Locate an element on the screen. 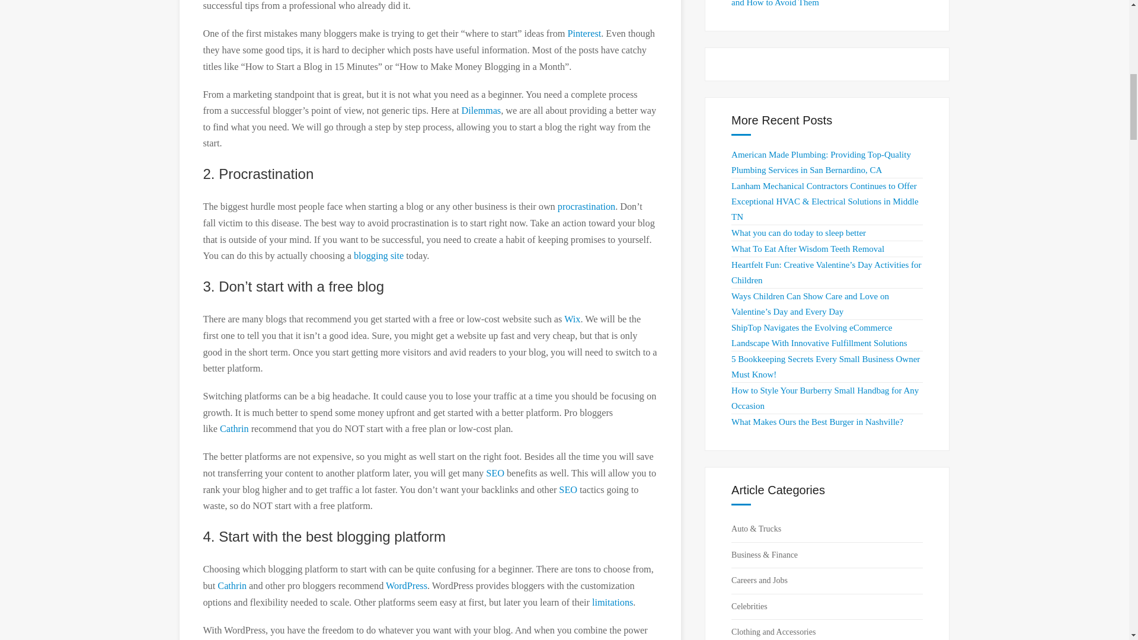 The width and height of the screenshot is (1138, 640). SEO is located at coordinates (568, 489).